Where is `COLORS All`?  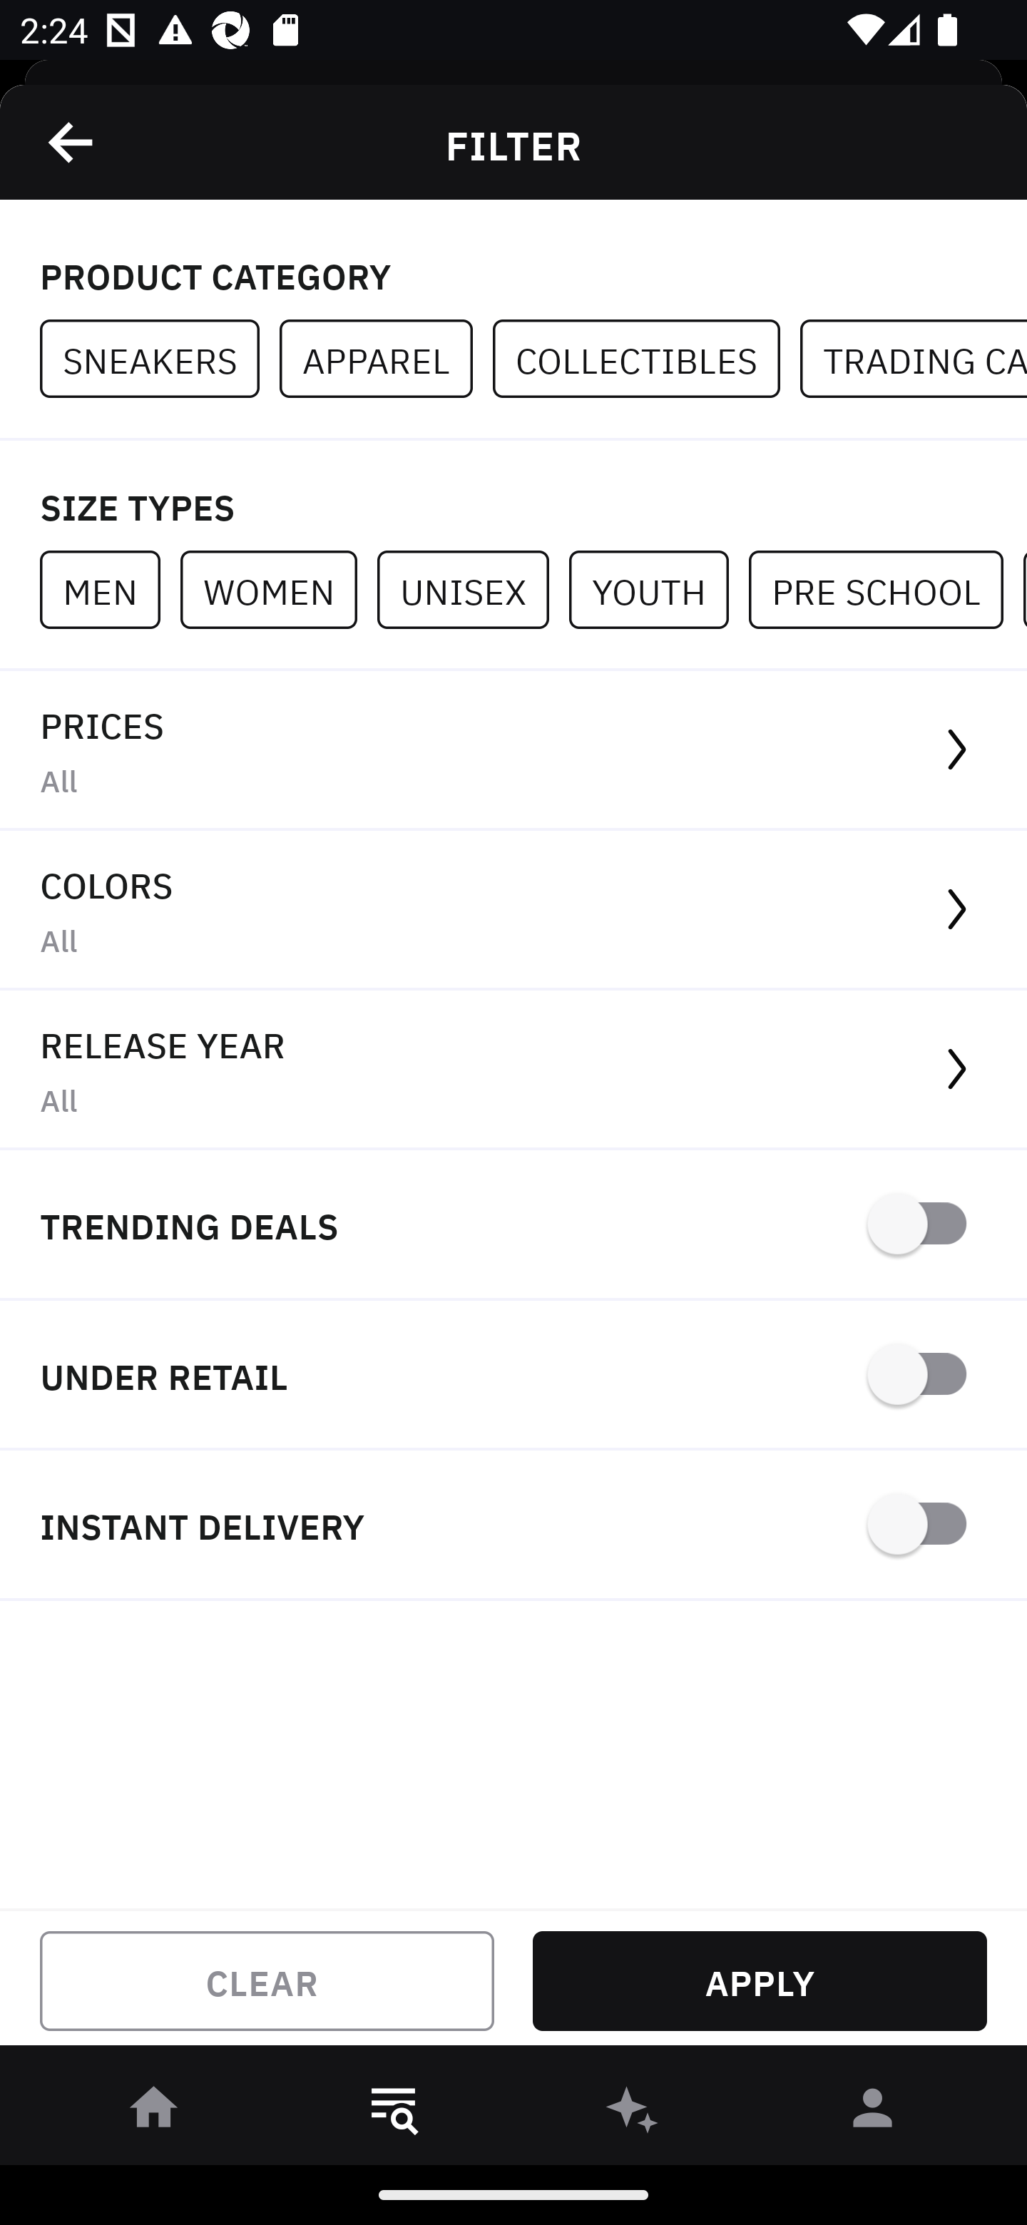 COLORS All is located at coordinates (513, 910).